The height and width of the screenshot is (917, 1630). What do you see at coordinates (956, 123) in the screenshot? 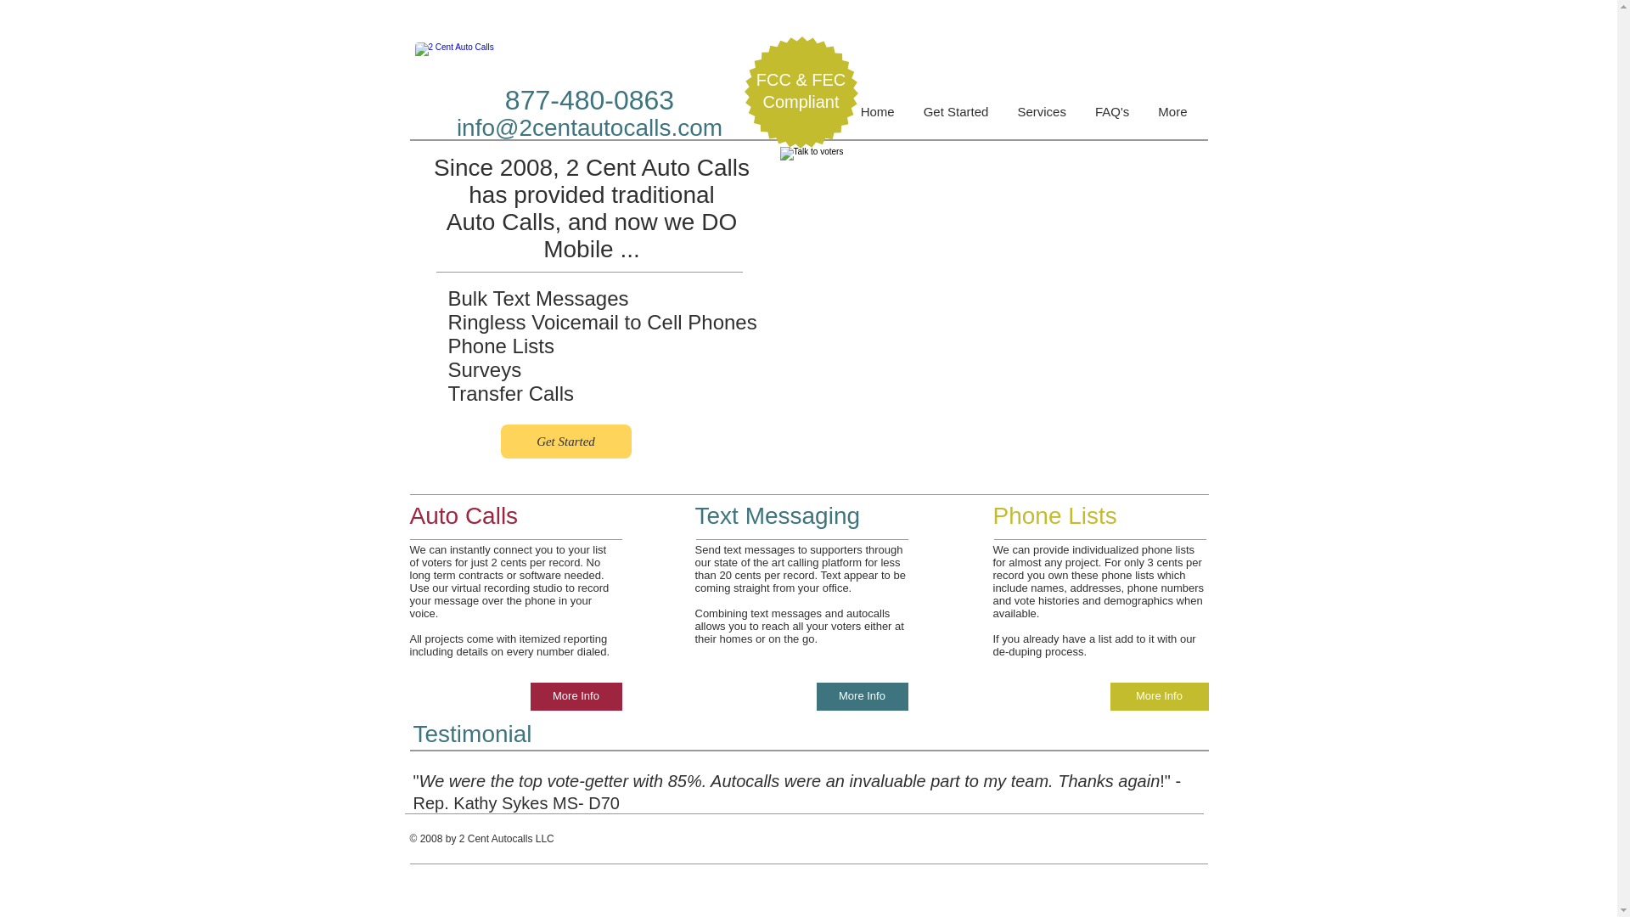
I see `Get Started` at bounding box center [956, 123].